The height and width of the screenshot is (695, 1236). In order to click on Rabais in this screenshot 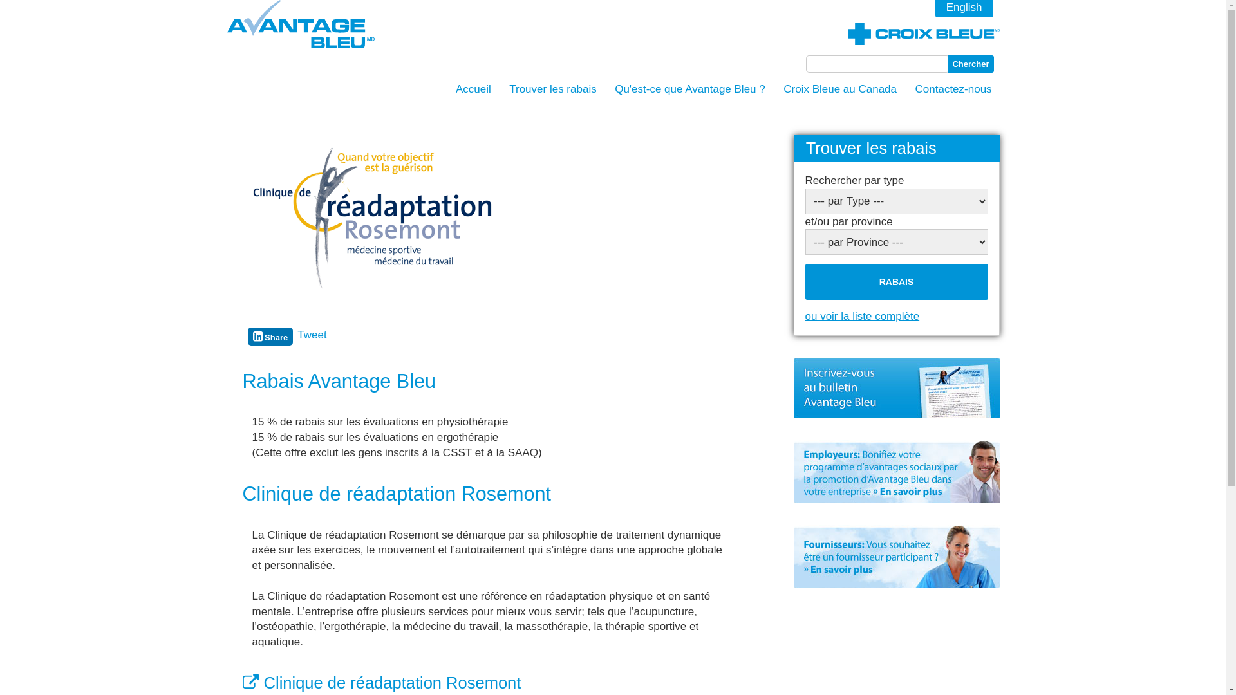, I will do `click(896, 282)`.